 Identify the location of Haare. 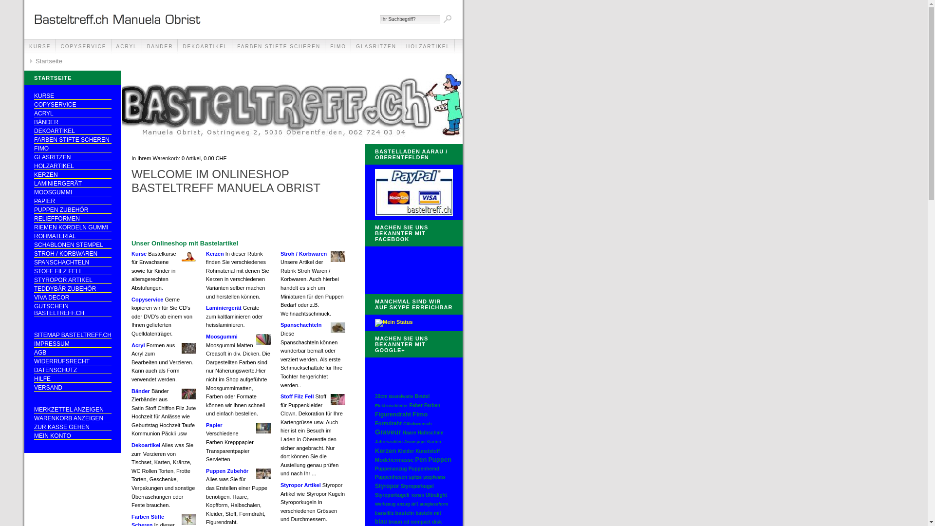
(410, 432).